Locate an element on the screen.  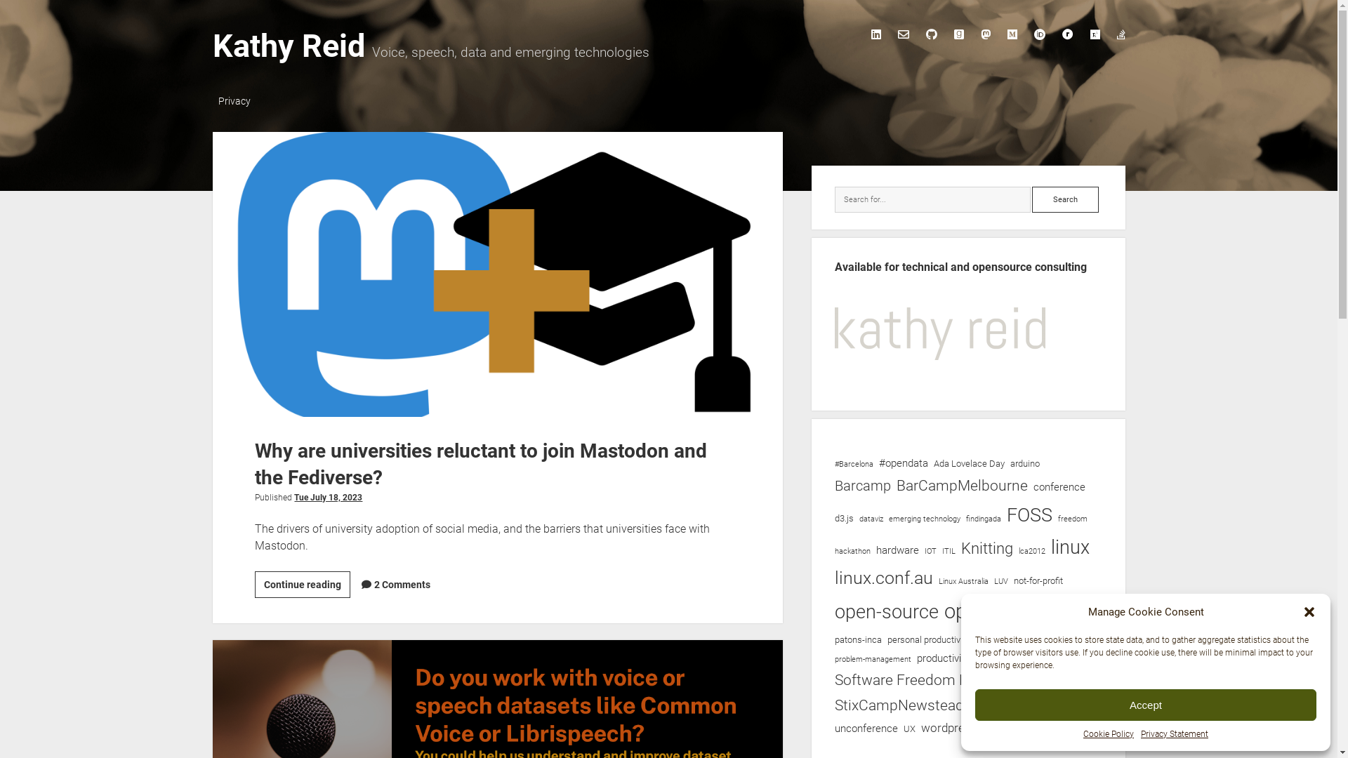
stixcamp is located at coordinates (1012, 681).